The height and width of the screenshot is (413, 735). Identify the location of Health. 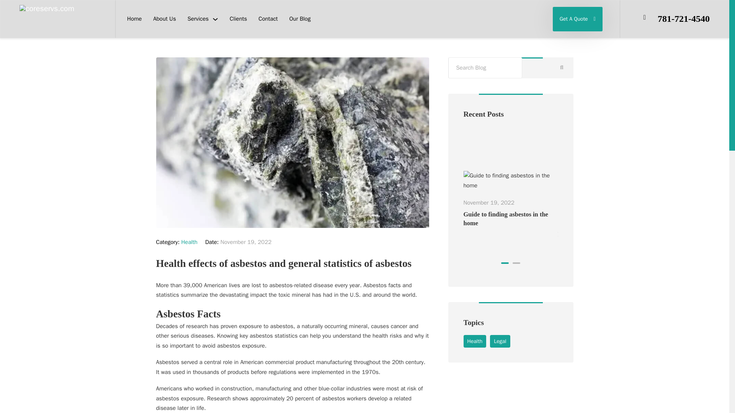
(189, 242).